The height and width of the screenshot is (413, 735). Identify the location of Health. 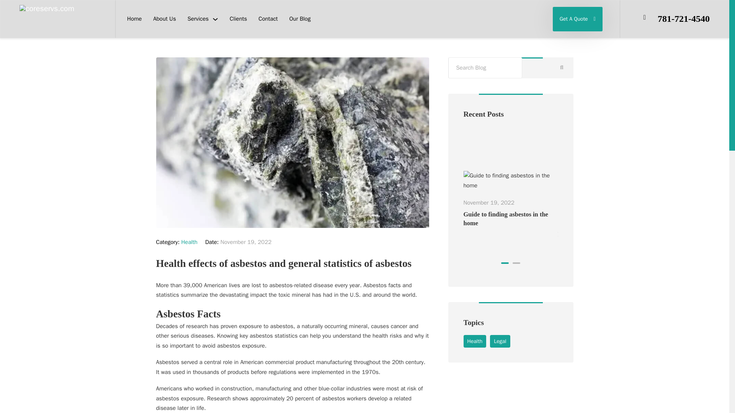
(189, 242).